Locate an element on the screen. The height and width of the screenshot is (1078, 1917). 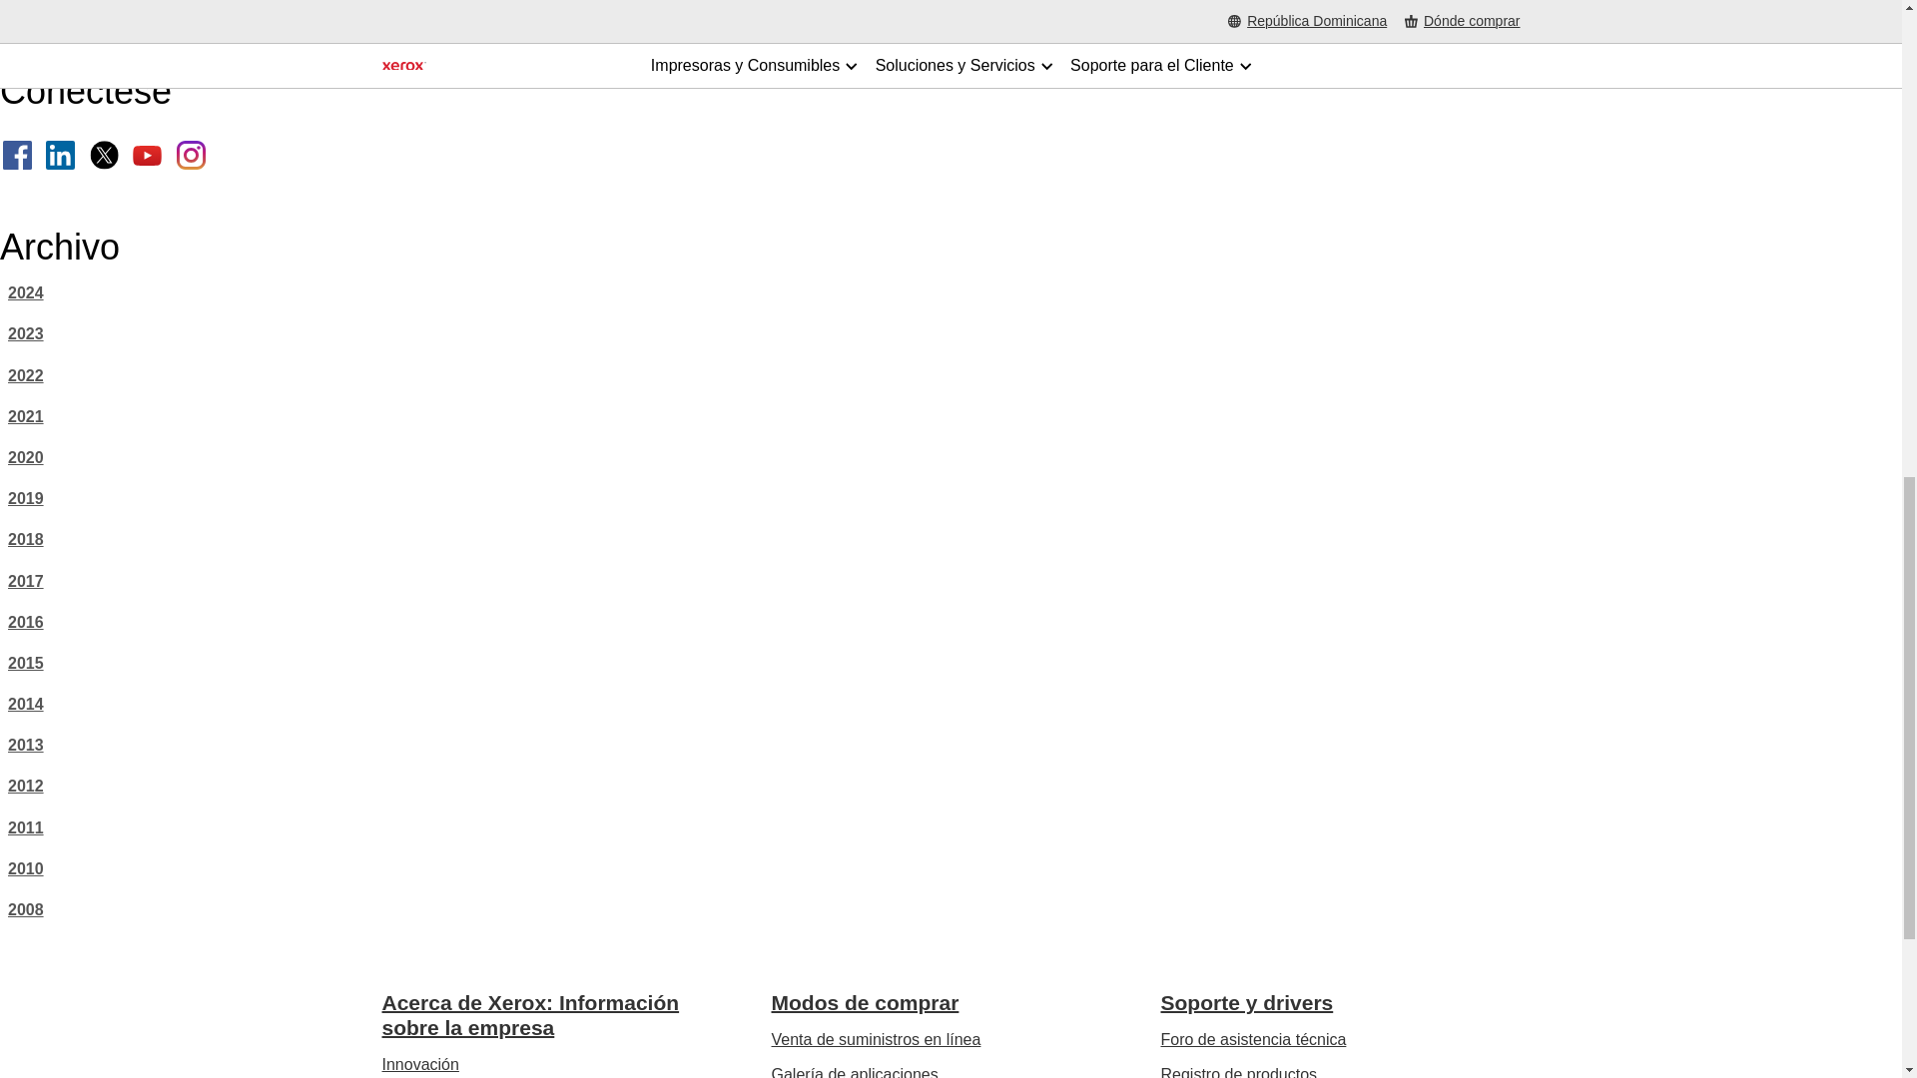
facebook is located at coordinates (18, 155).